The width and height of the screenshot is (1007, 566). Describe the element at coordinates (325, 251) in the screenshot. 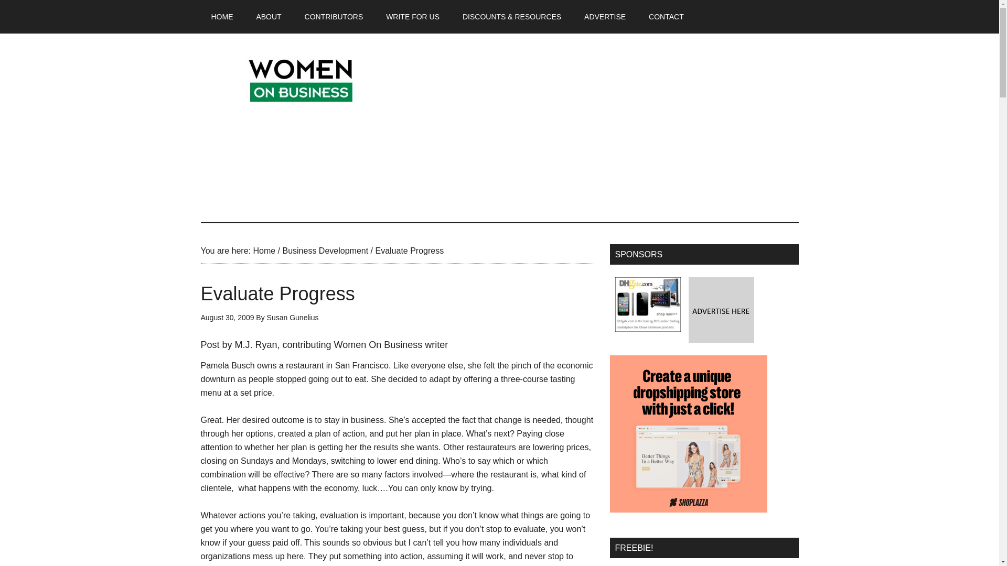

I see `Business Development` at that location.